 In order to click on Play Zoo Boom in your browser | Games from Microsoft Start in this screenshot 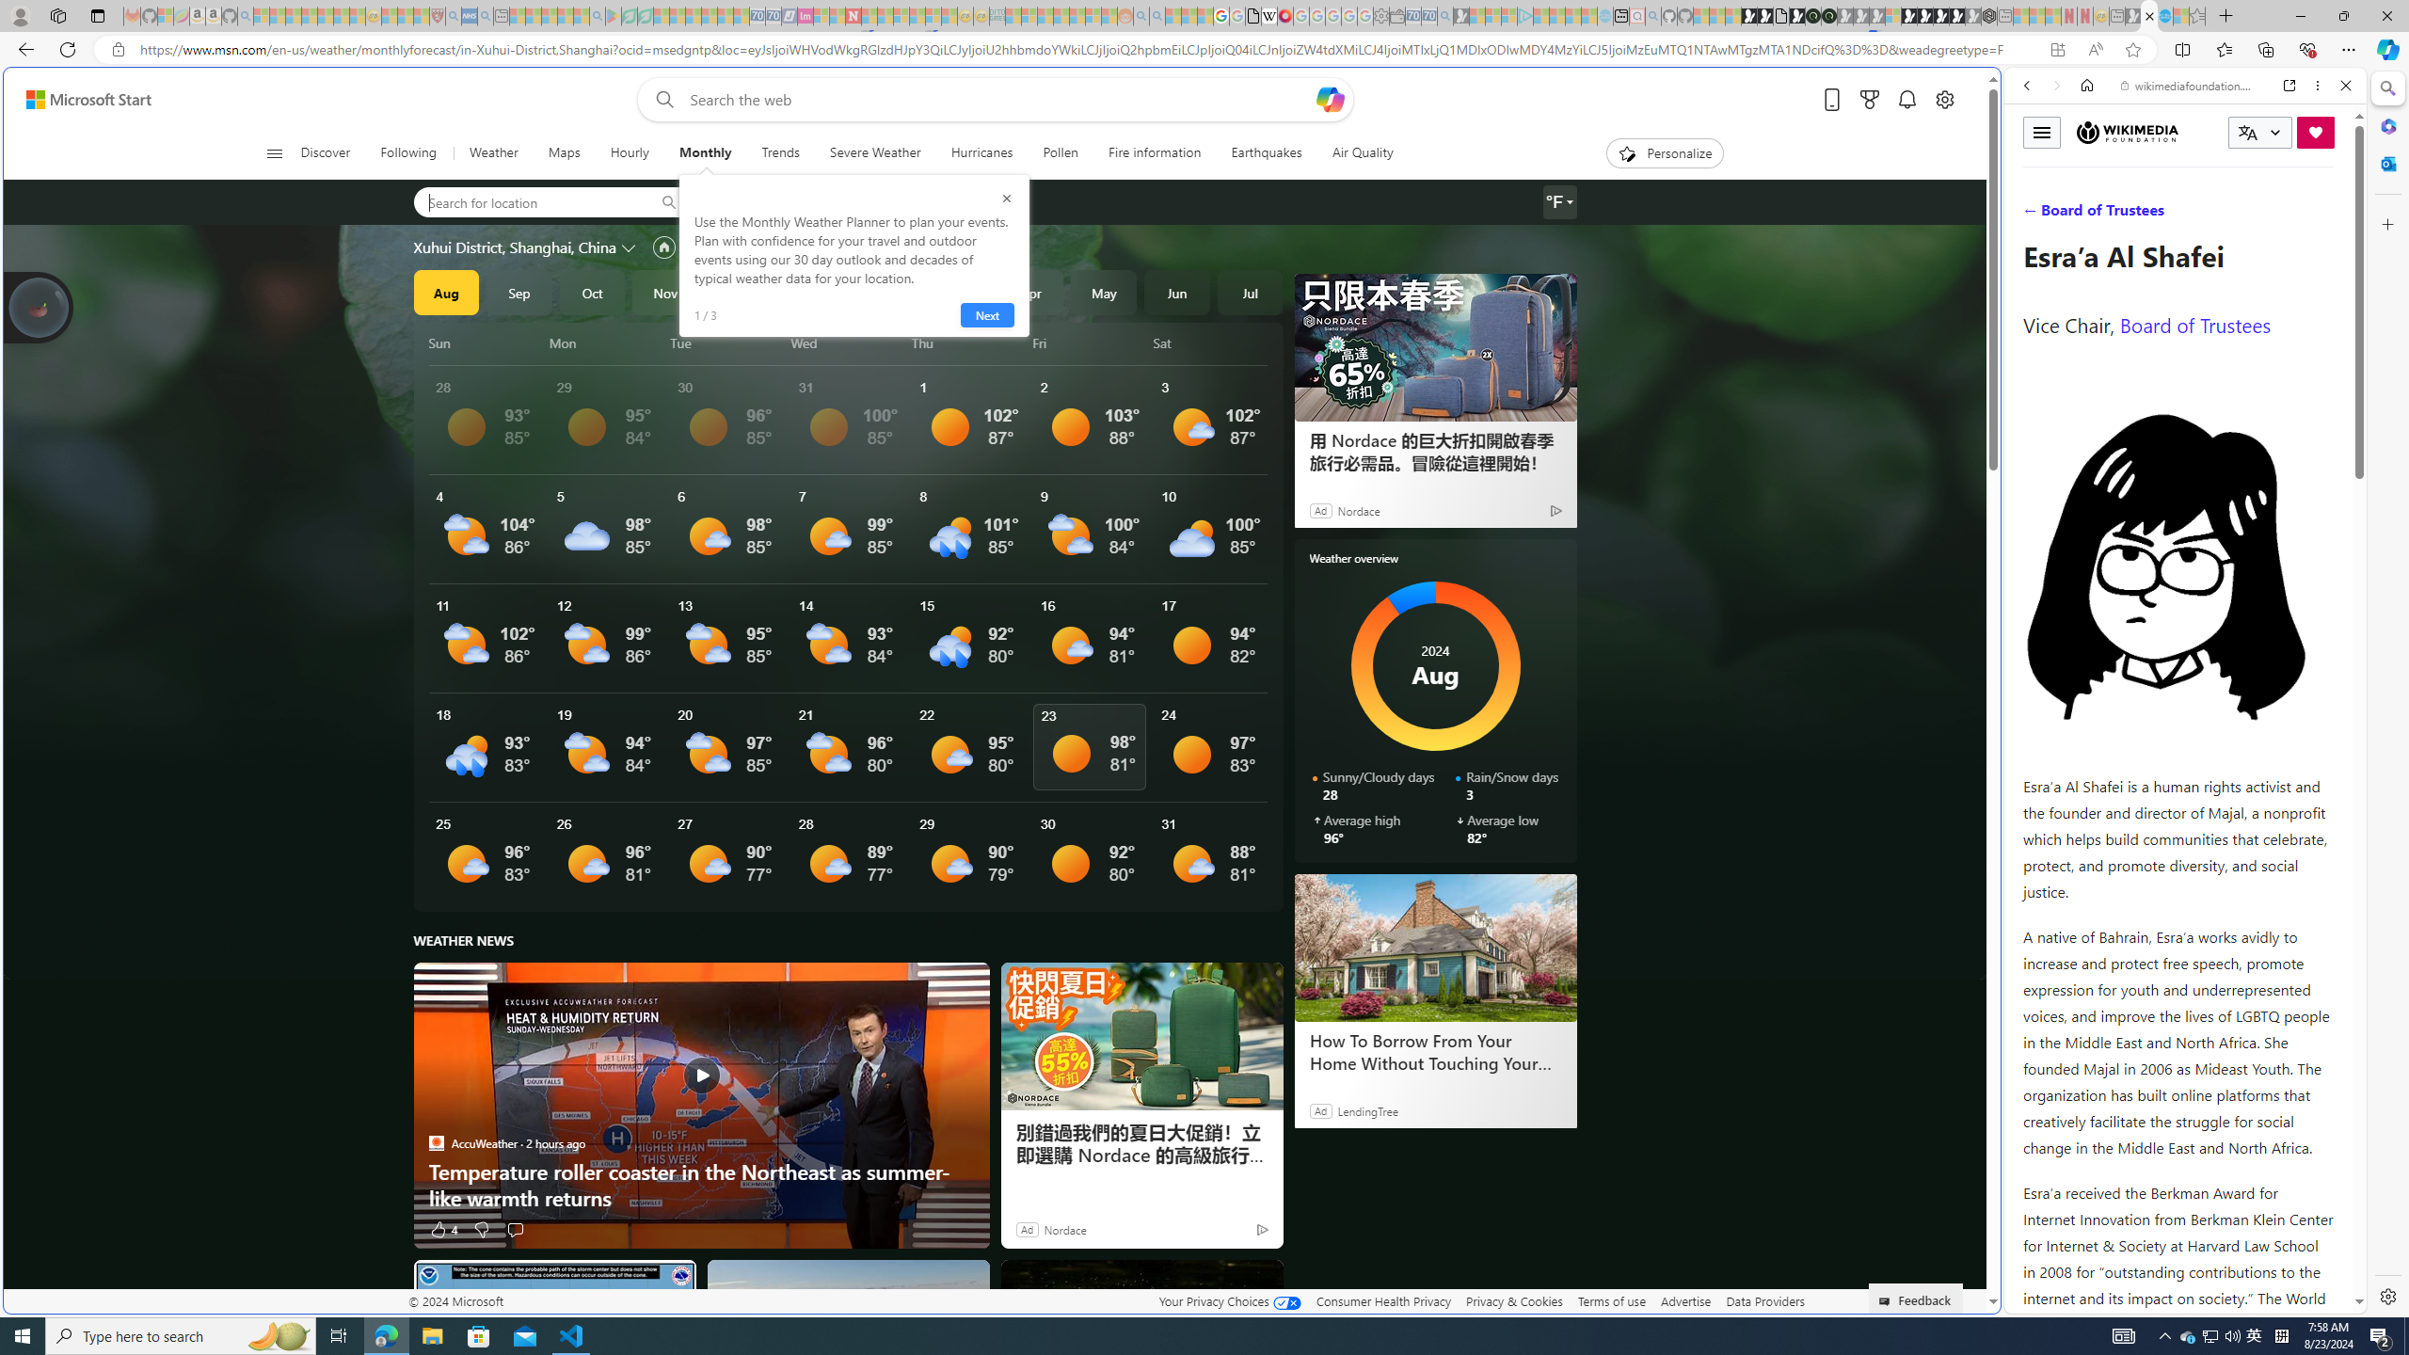, I will do `click(1763, 16)`.